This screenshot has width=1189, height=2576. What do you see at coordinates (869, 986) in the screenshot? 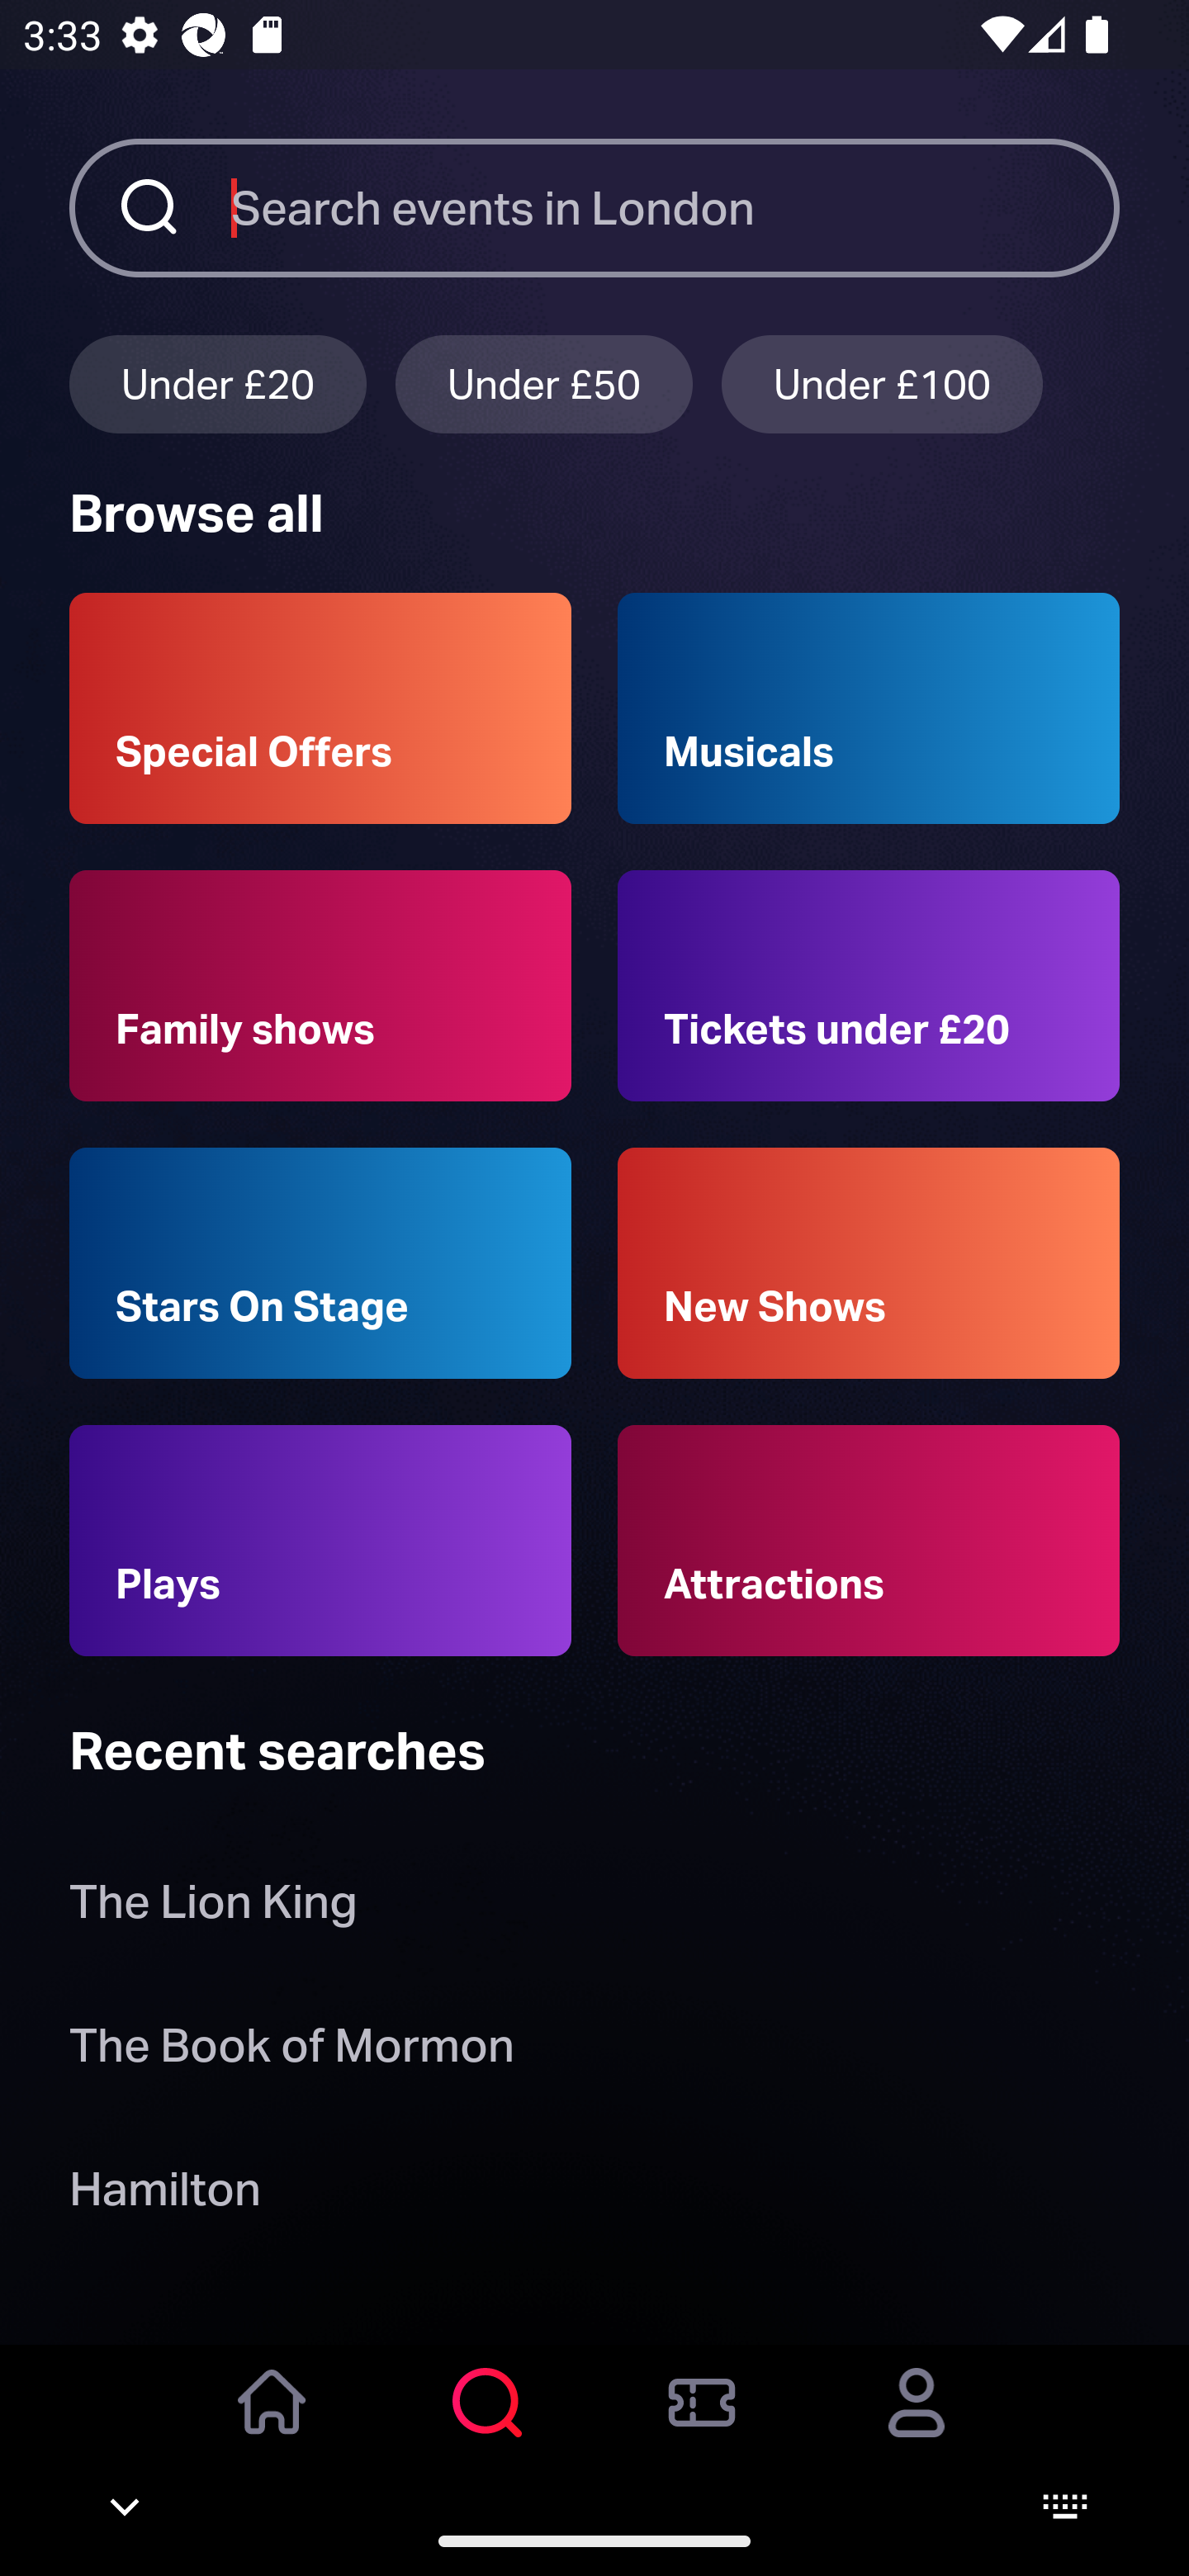
I see `Tickets under £20 ` at bounding box center [869, 986].